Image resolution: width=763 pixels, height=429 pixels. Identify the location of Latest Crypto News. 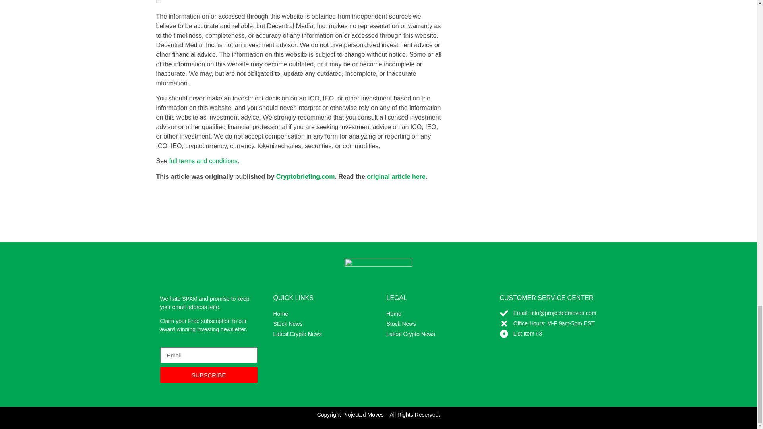
(318, 334).